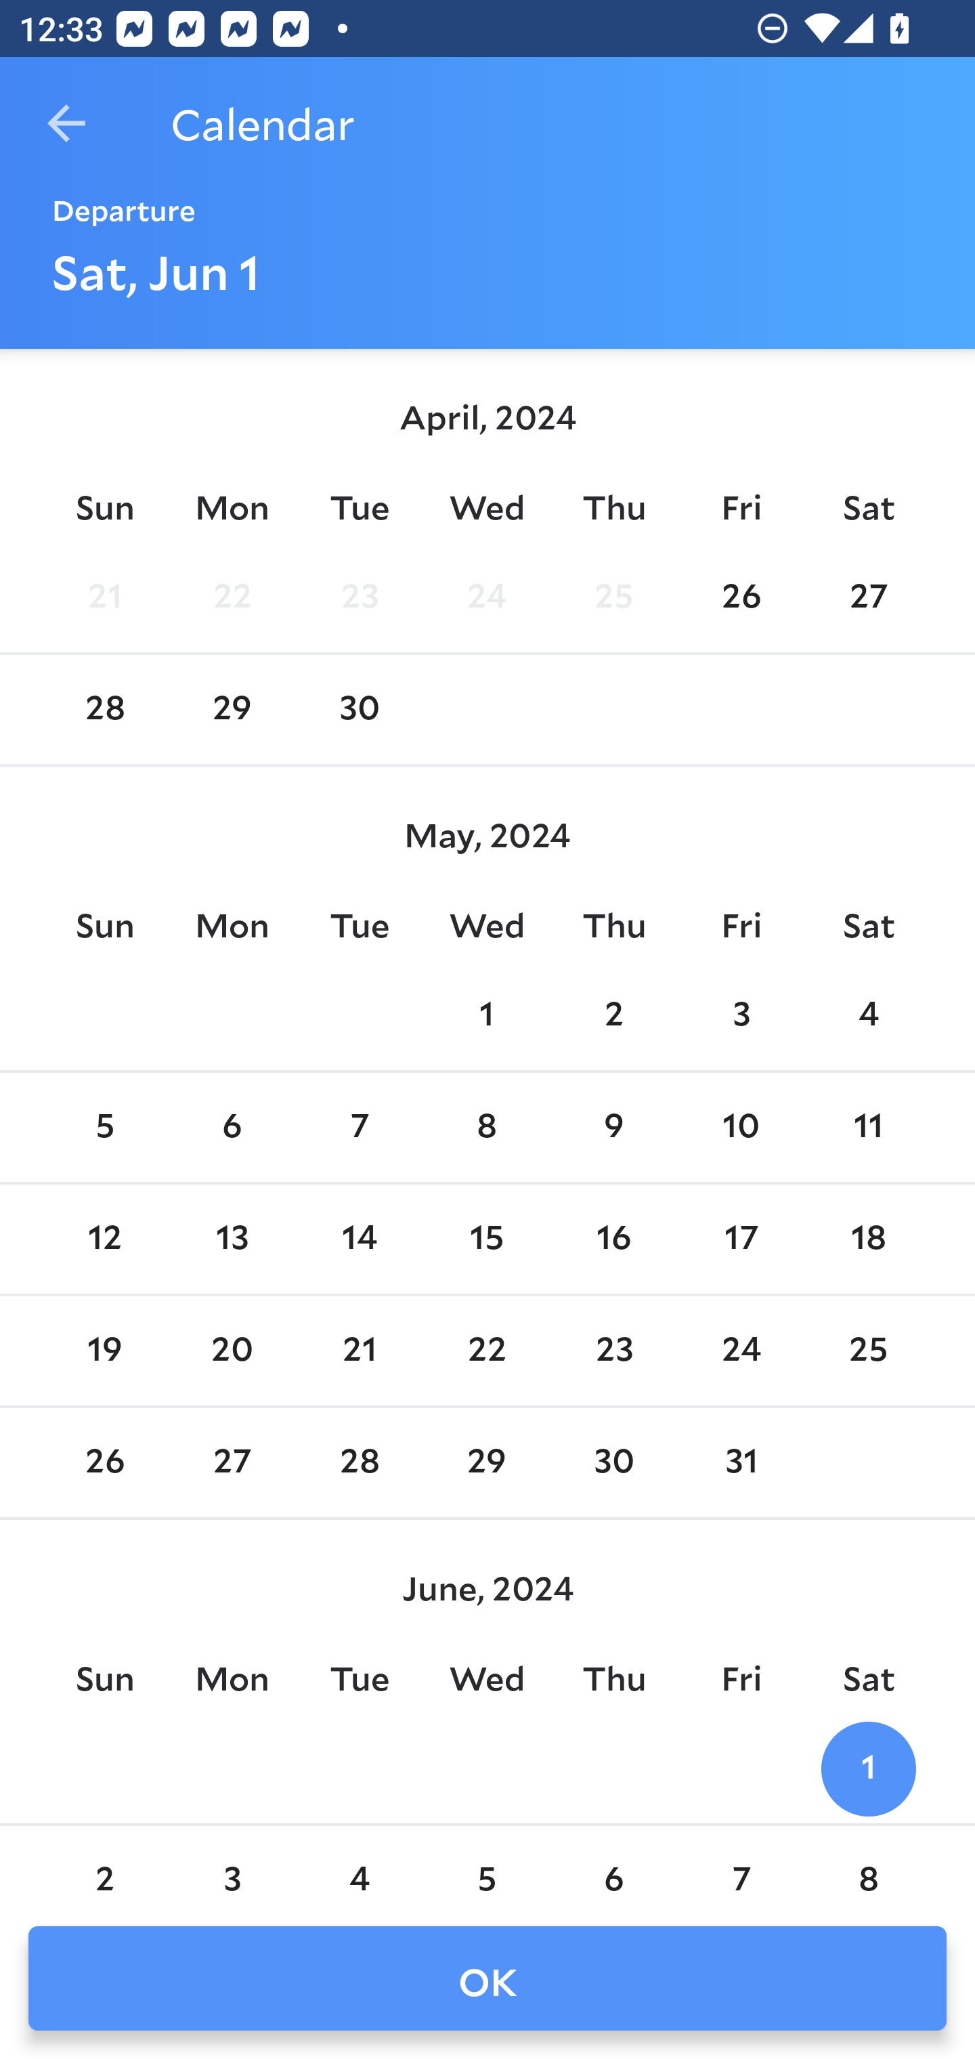 Image resolution: width=975 pixels, height=2059 pixels. Describe the element at coordinates (232, 1128) in the screenshot. I see `6` at that location.